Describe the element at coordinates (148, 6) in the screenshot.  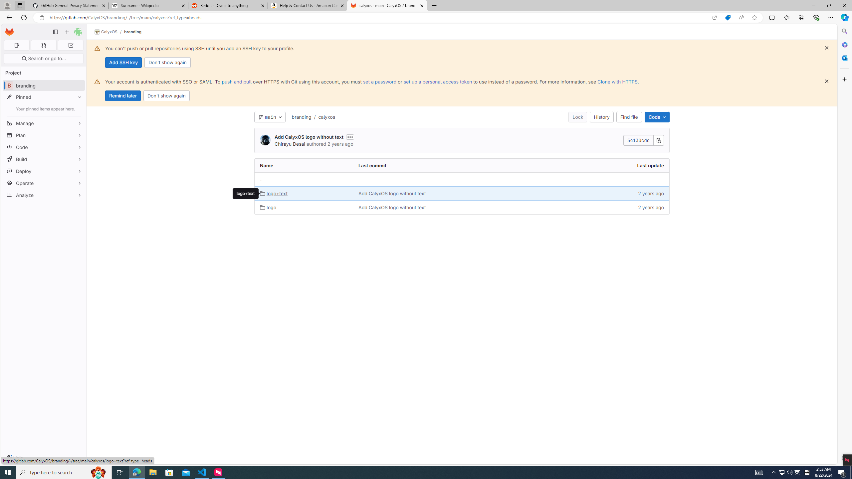
I see `Suriname - Wikipedia` at that location.